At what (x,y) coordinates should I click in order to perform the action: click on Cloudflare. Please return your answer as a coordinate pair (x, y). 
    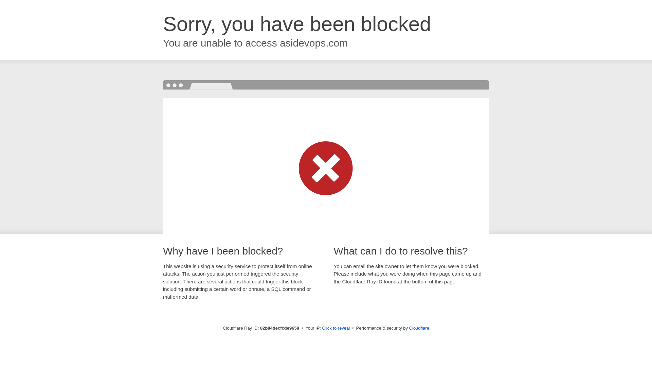
    Looking at the image, I should click on (419, 328).